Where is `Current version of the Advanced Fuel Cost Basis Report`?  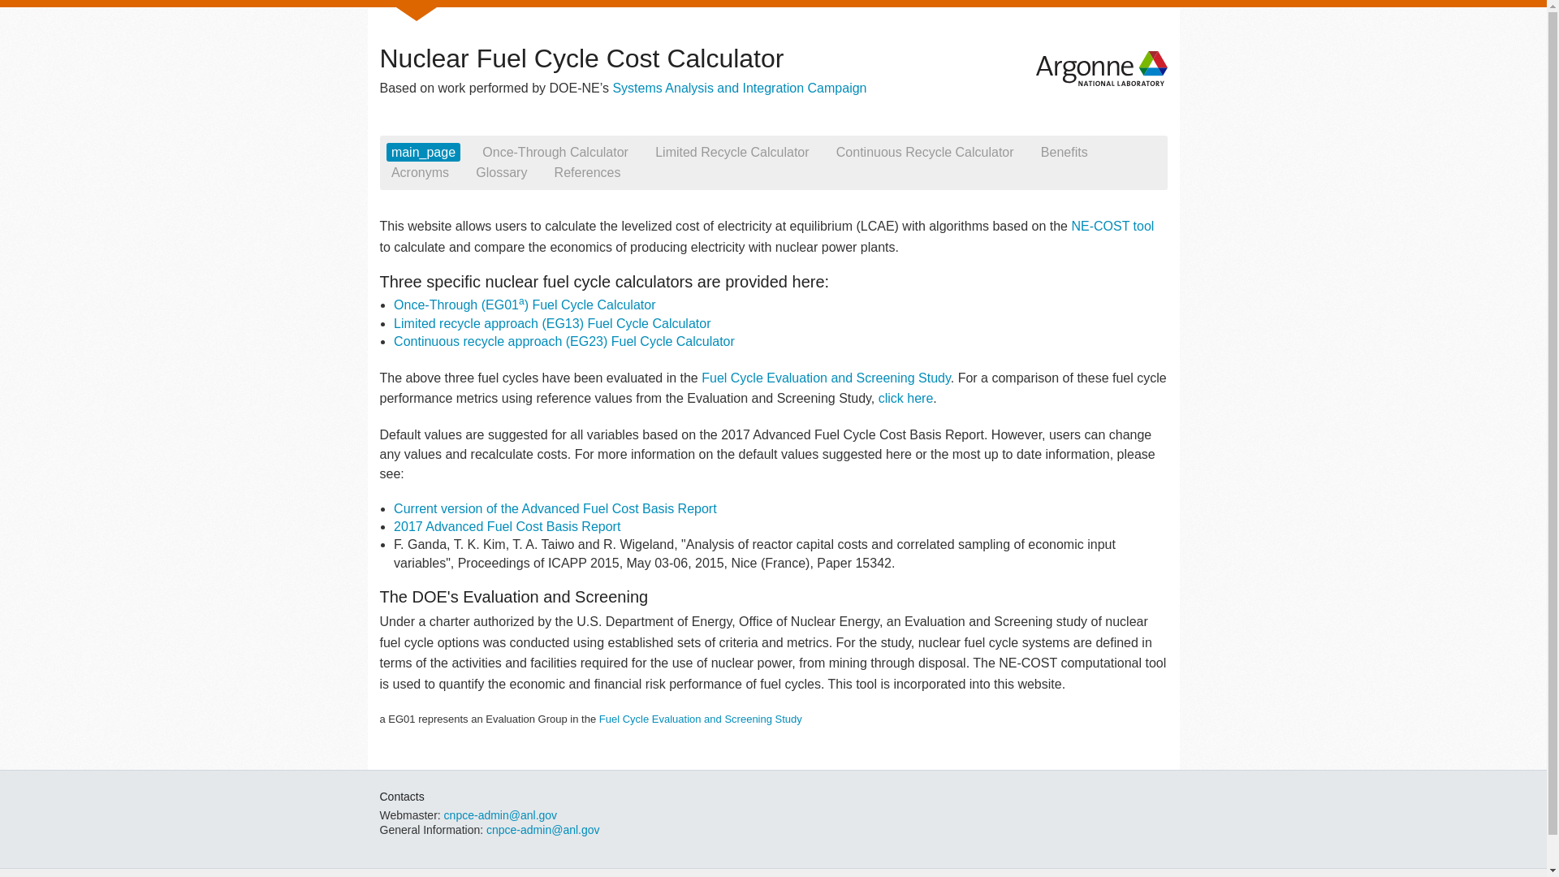
Current version of the Advanced Fuel Cost Basis Report is located at coordinates (555, 508).